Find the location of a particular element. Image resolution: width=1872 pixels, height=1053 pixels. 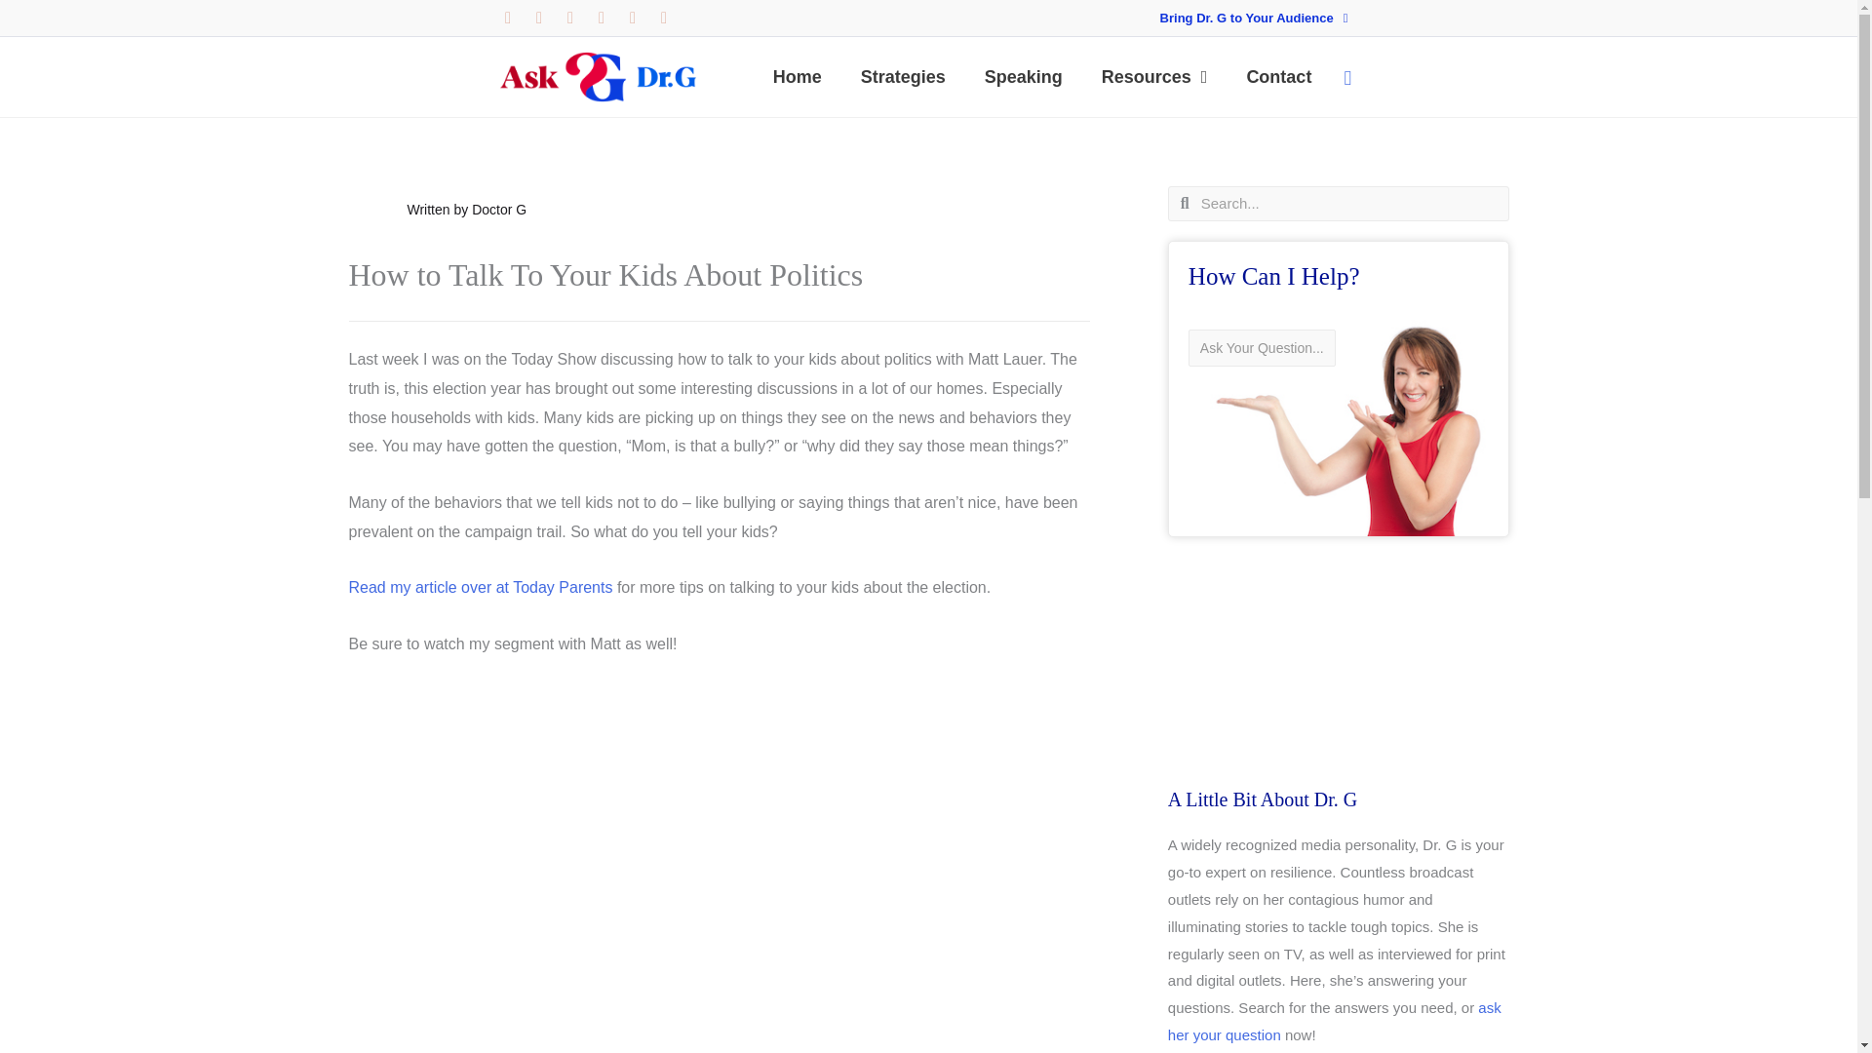

Strategies is located at coordinates (903, 76).